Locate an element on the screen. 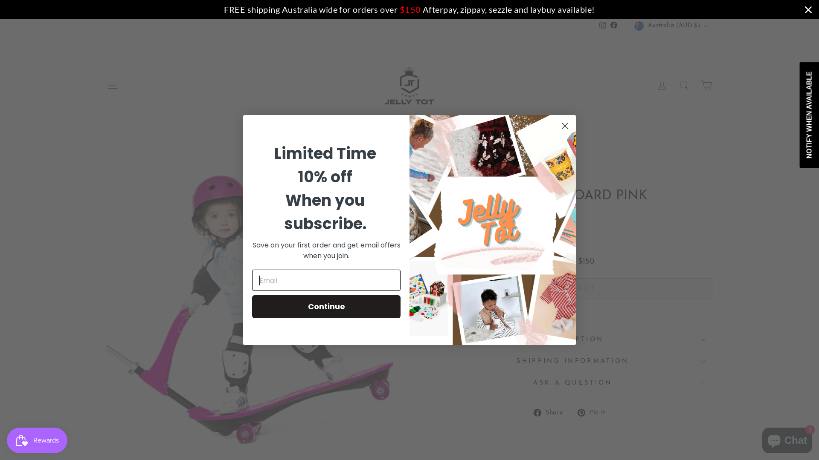  SHIPPING INFORMATION is located at coordinates (573, 362).